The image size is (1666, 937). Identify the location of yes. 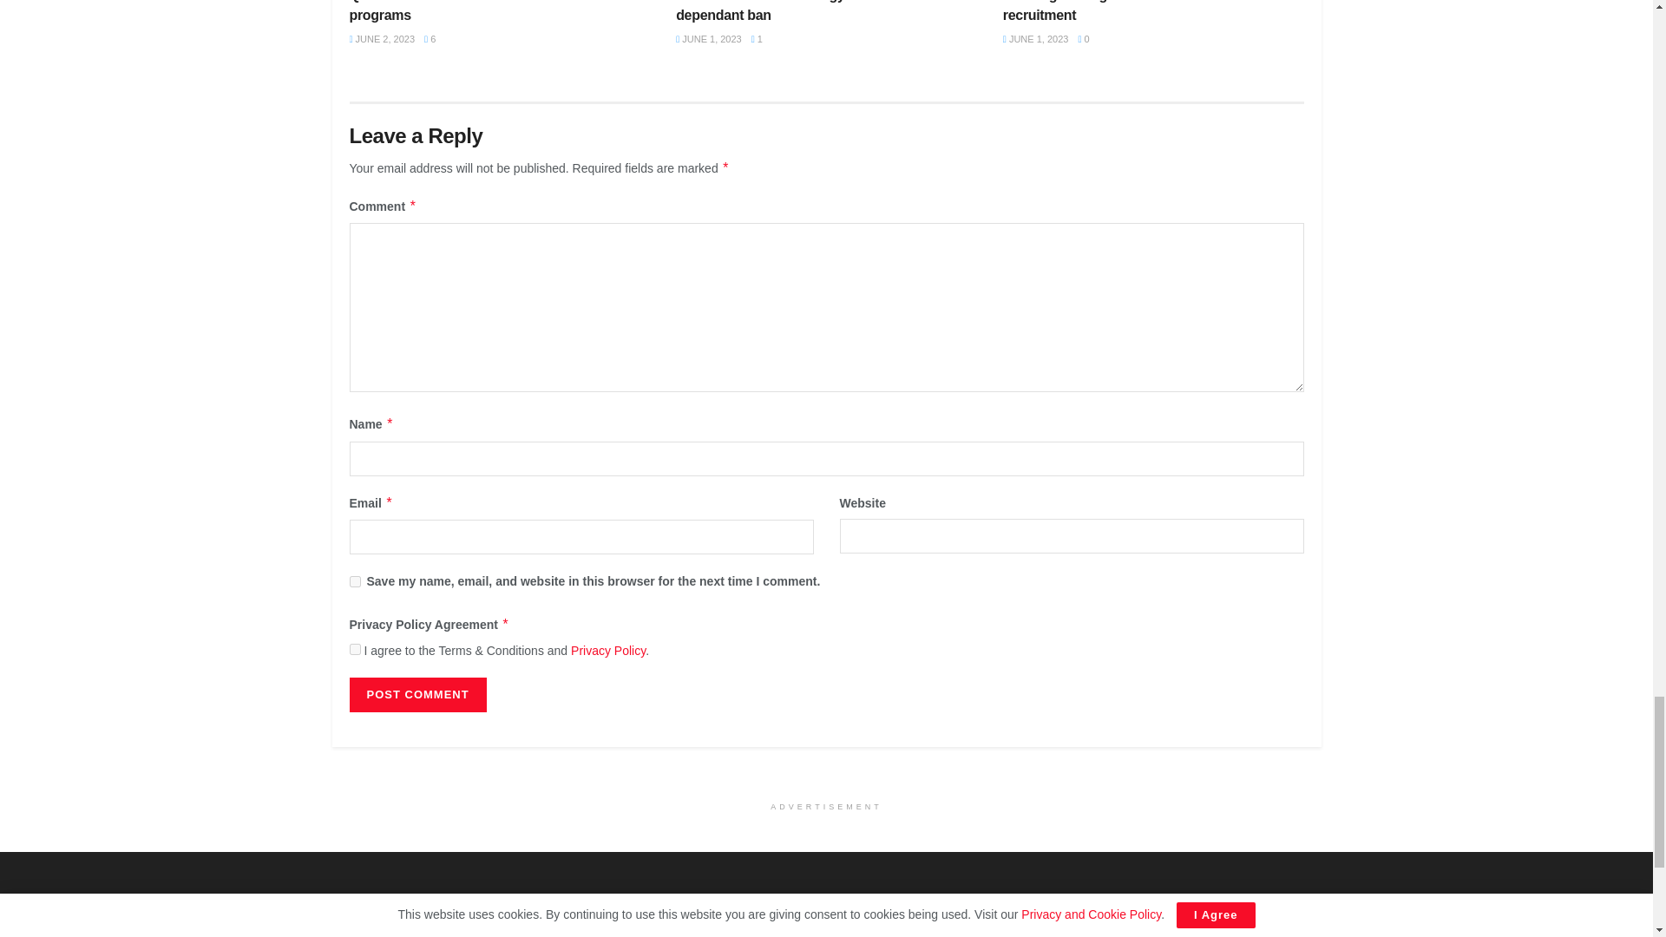
(354, 581).